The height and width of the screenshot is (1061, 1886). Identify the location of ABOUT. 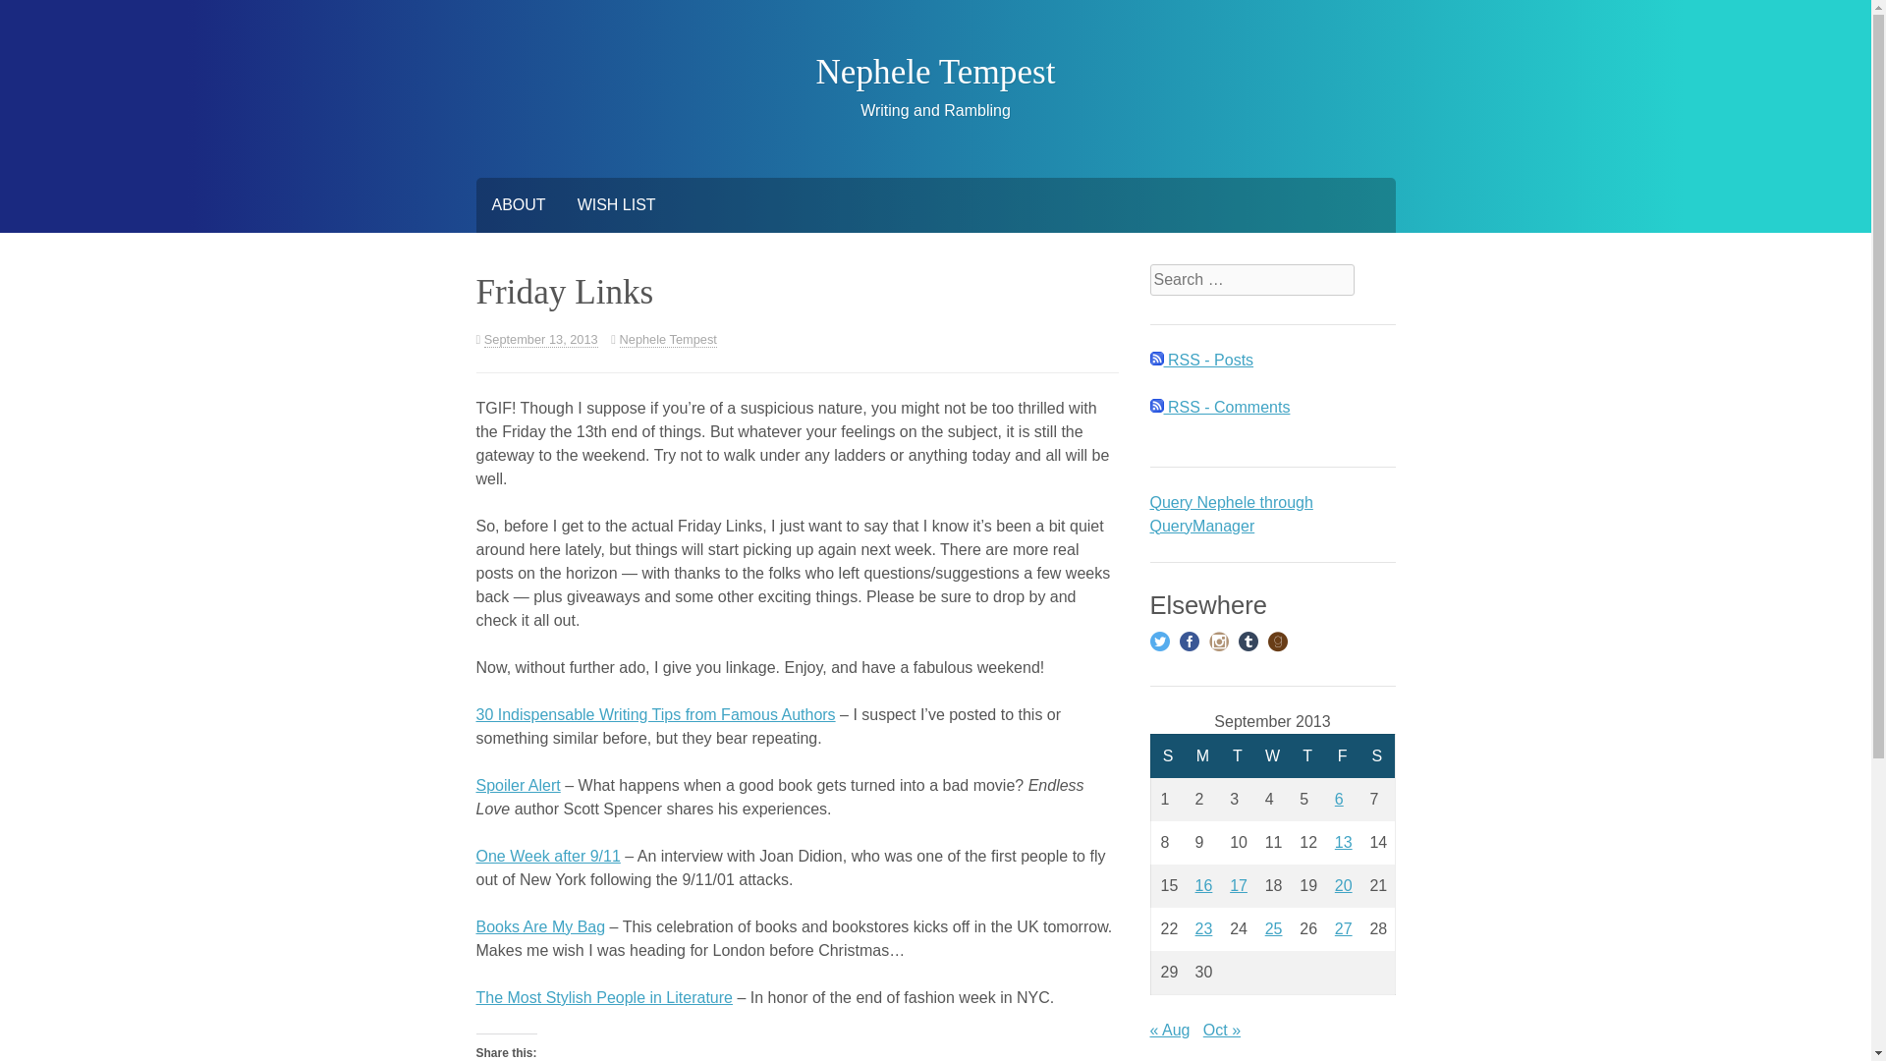
(517, 204).